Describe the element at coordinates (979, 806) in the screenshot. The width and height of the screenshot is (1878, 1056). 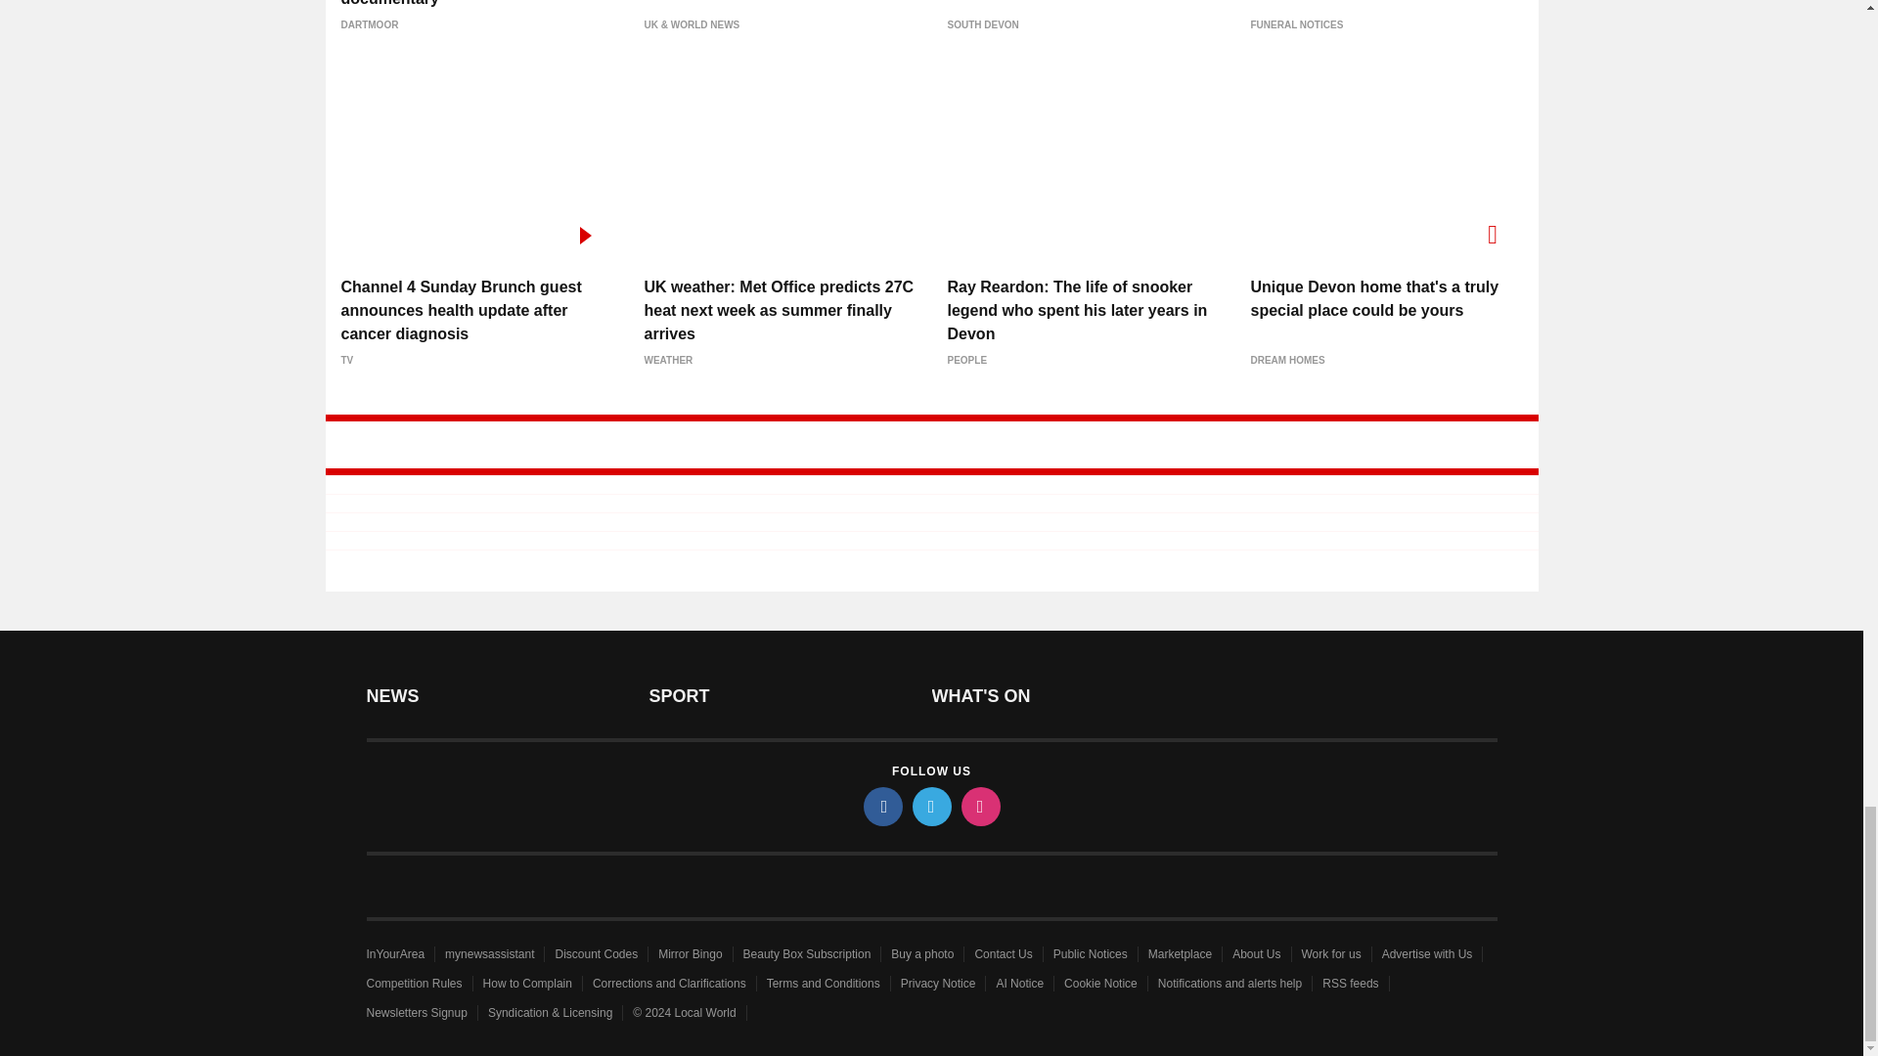
I see `instagram` at that location.